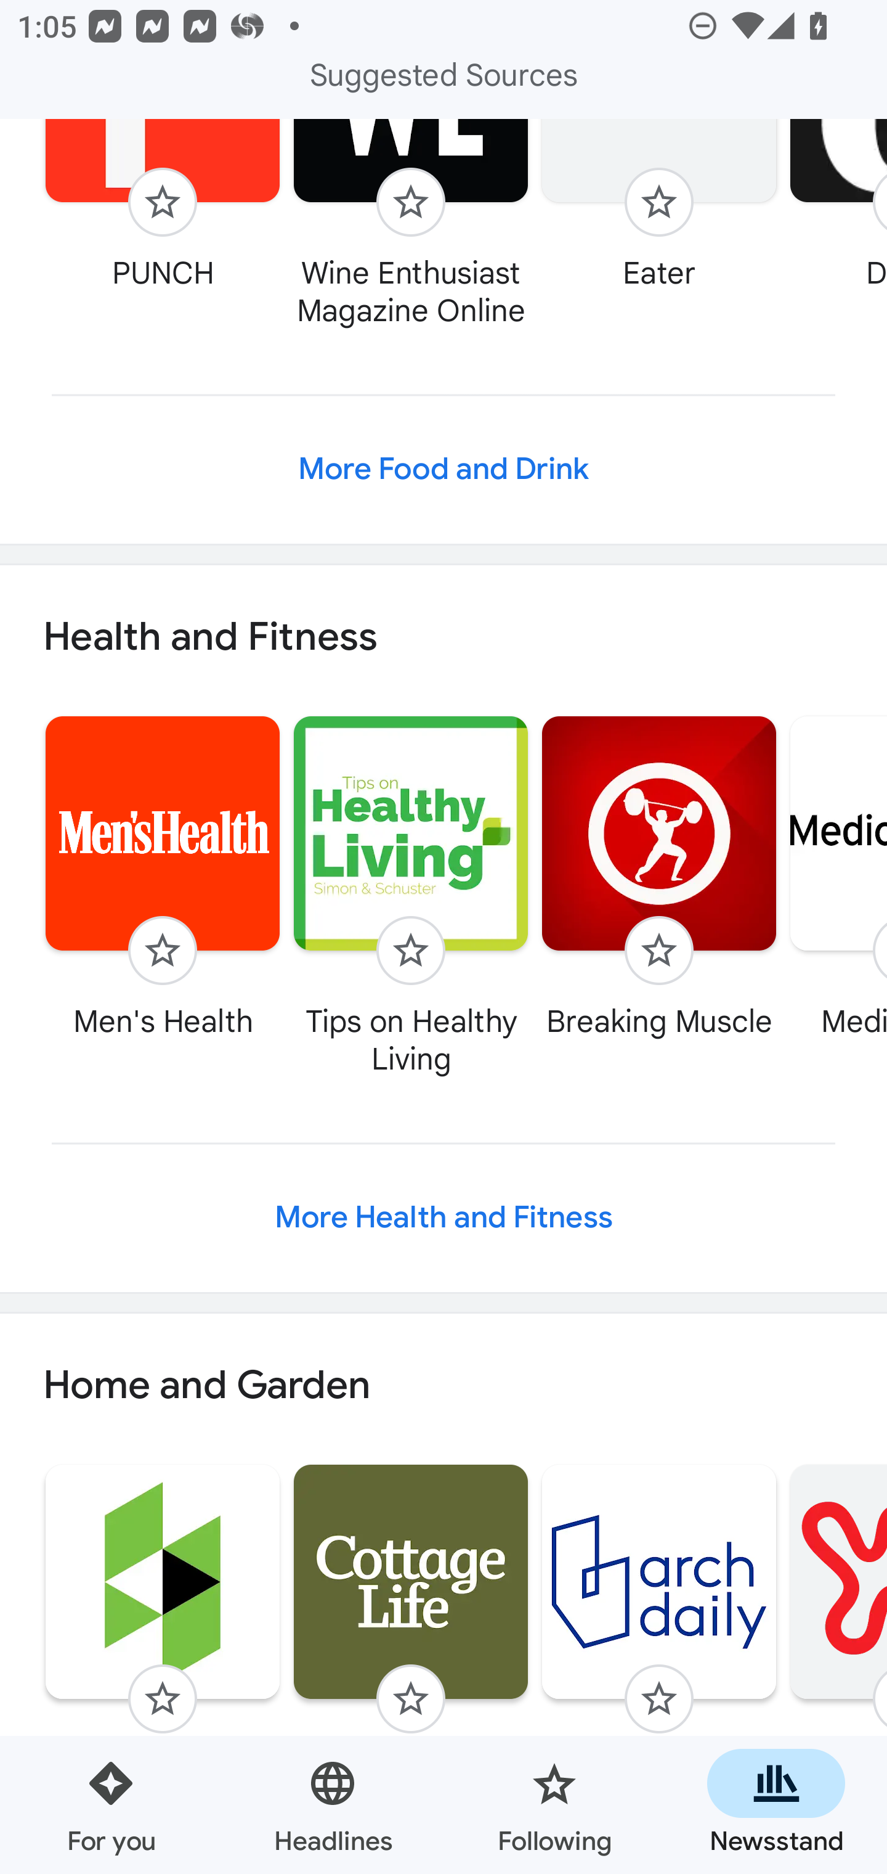 The width and height of the screenshot is (887, 1874). What do you see at coordinates (443, 1386) in the screenshot?
I see `Home and Garden` at bounding box center [443, 1386].